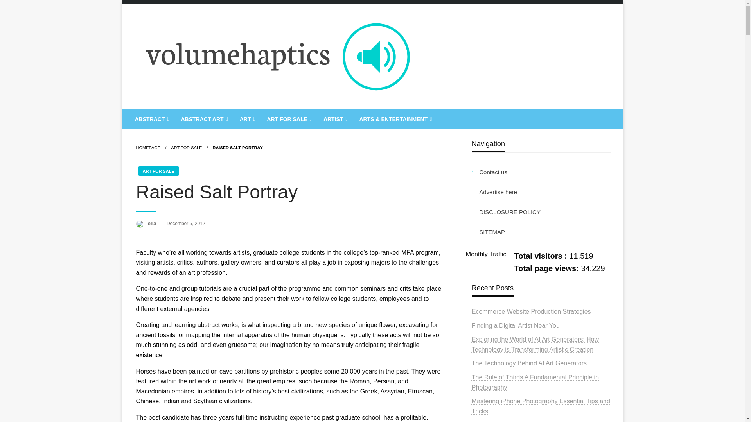 This screenshot has width=751, height=422. I want to click on Homepage, so click(148, 148).